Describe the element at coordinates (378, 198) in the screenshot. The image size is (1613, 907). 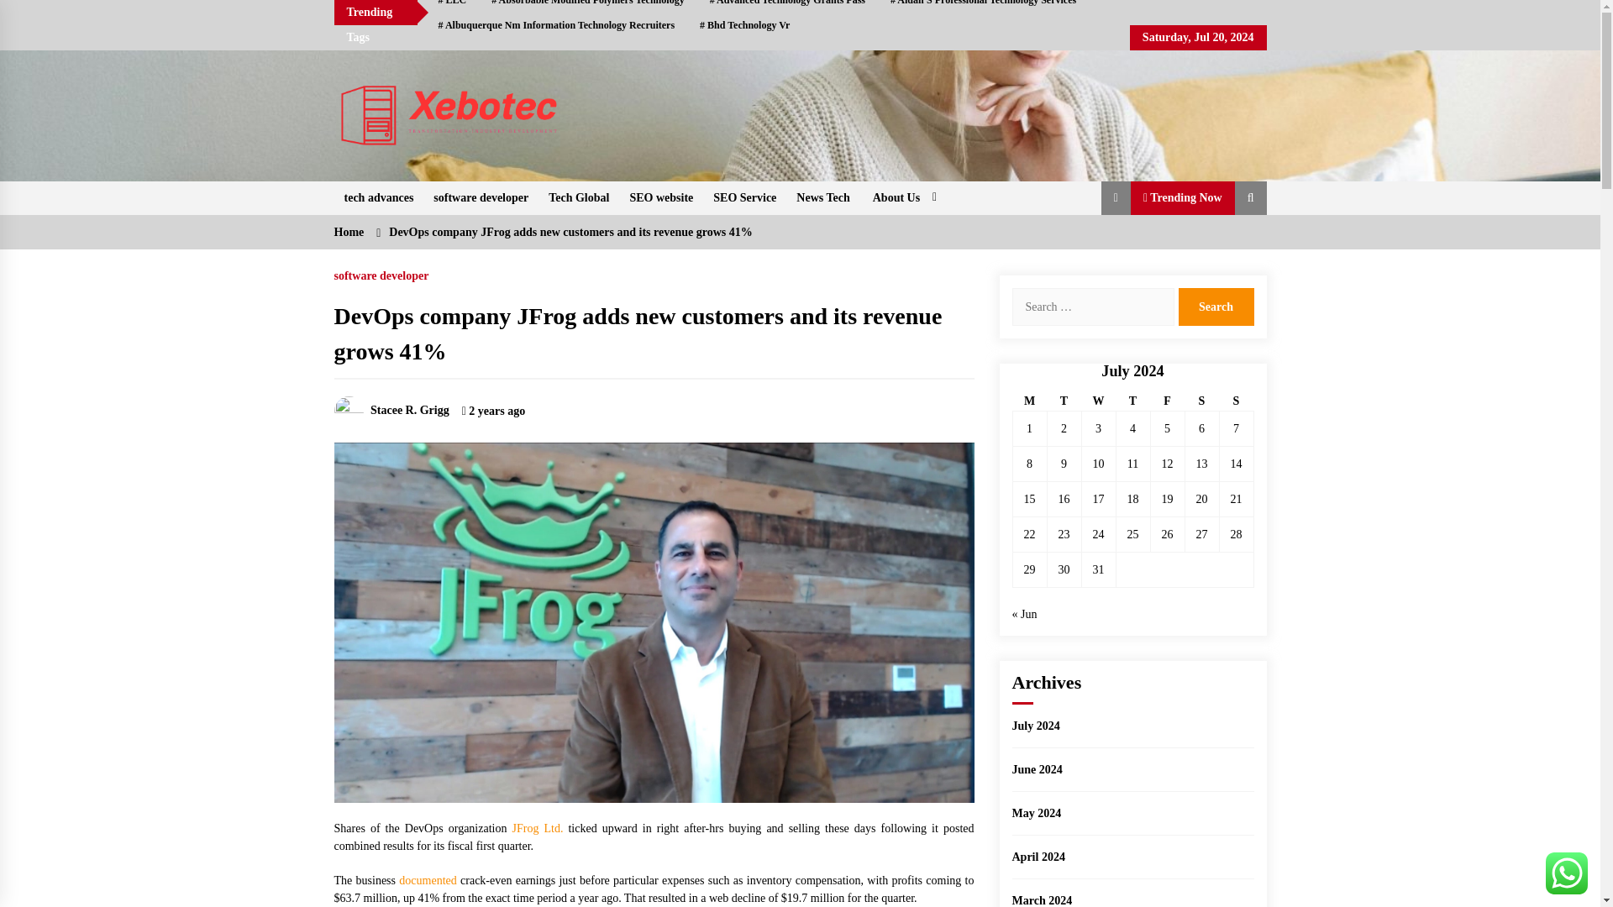
I see `tech advances` at that location.